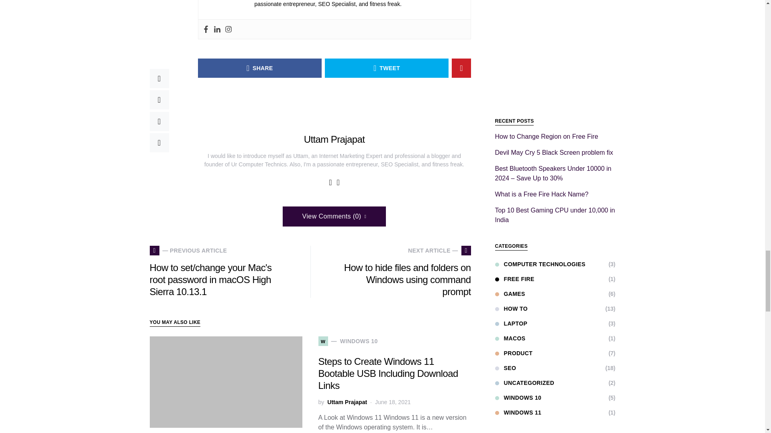 The width and height of the screenshot is (771, 433). I want to click on Uttam Prajapat, so click(334, 139).